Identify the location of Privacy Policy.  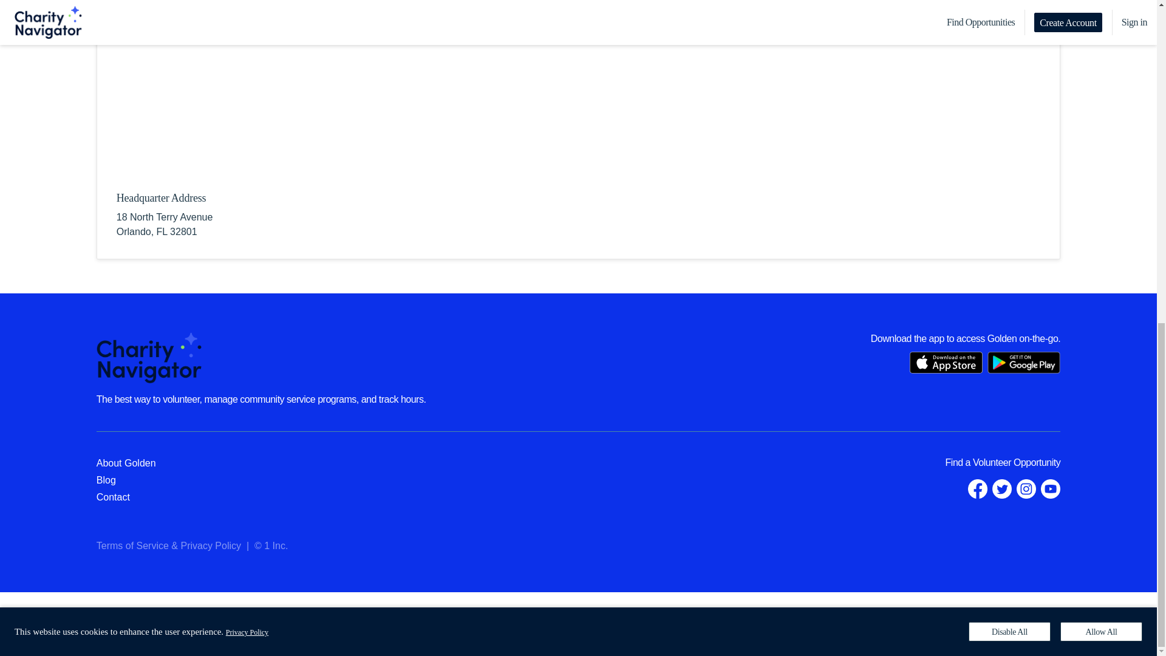
(247, 0).